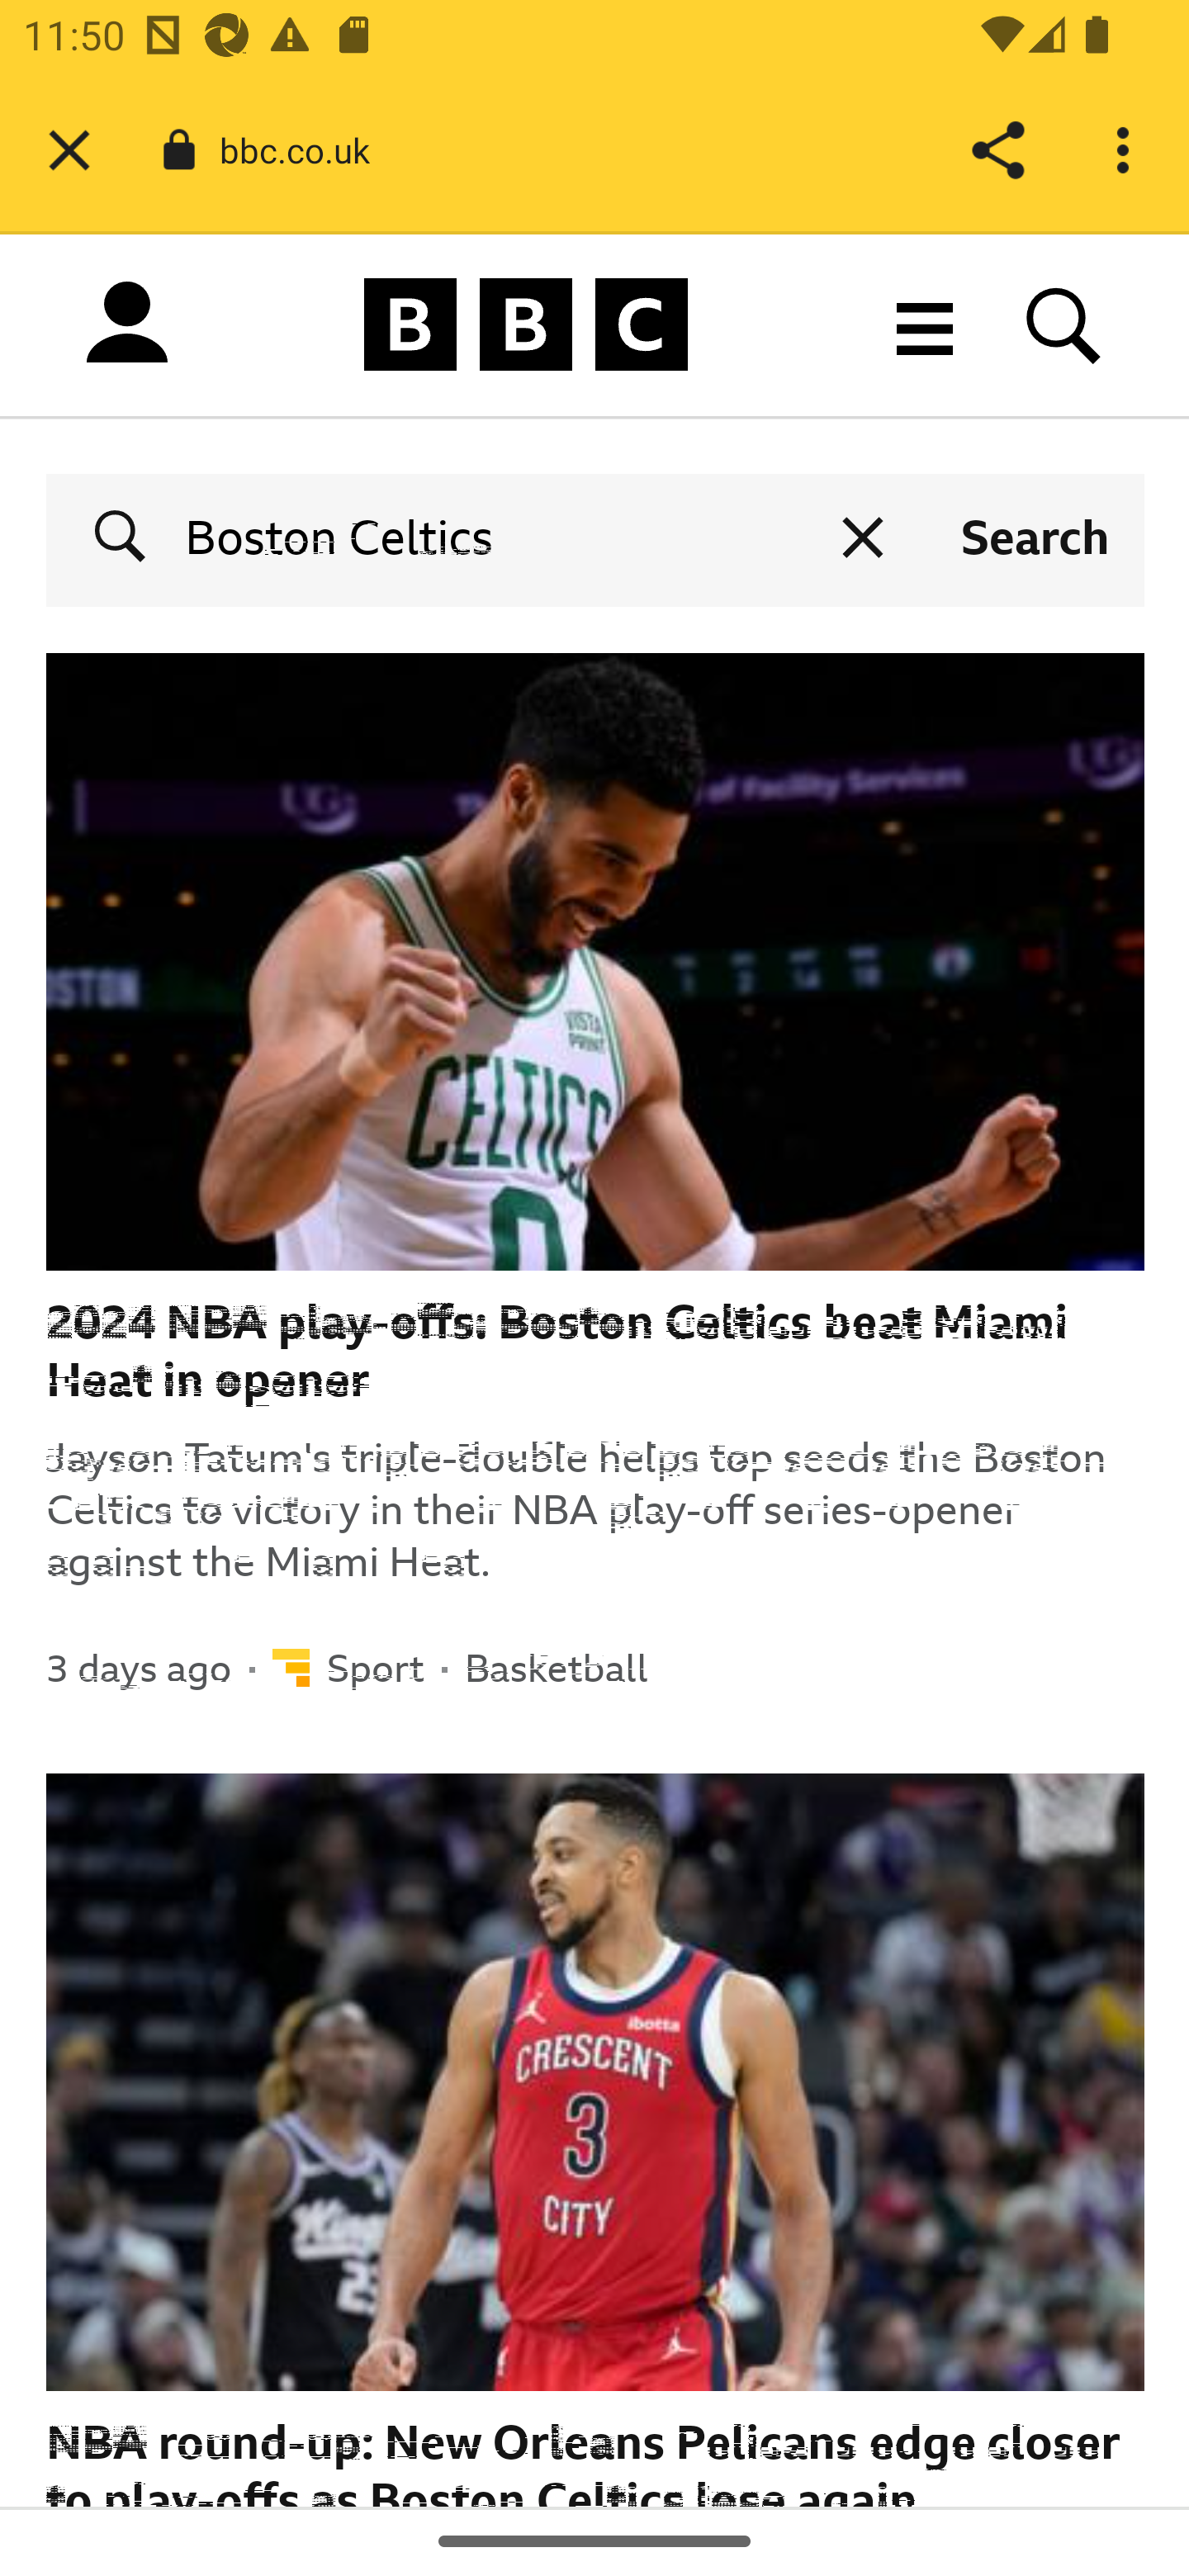 The height and width of the screenshot is (2576, 1189). I want to click on bbc.co.uk, so click(306, 149).